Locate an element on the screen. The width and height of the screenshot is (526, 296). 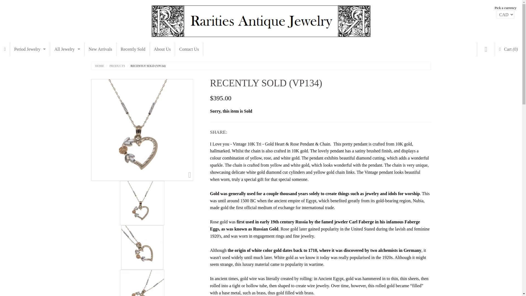
HOME is located at coordinates (100, 66).